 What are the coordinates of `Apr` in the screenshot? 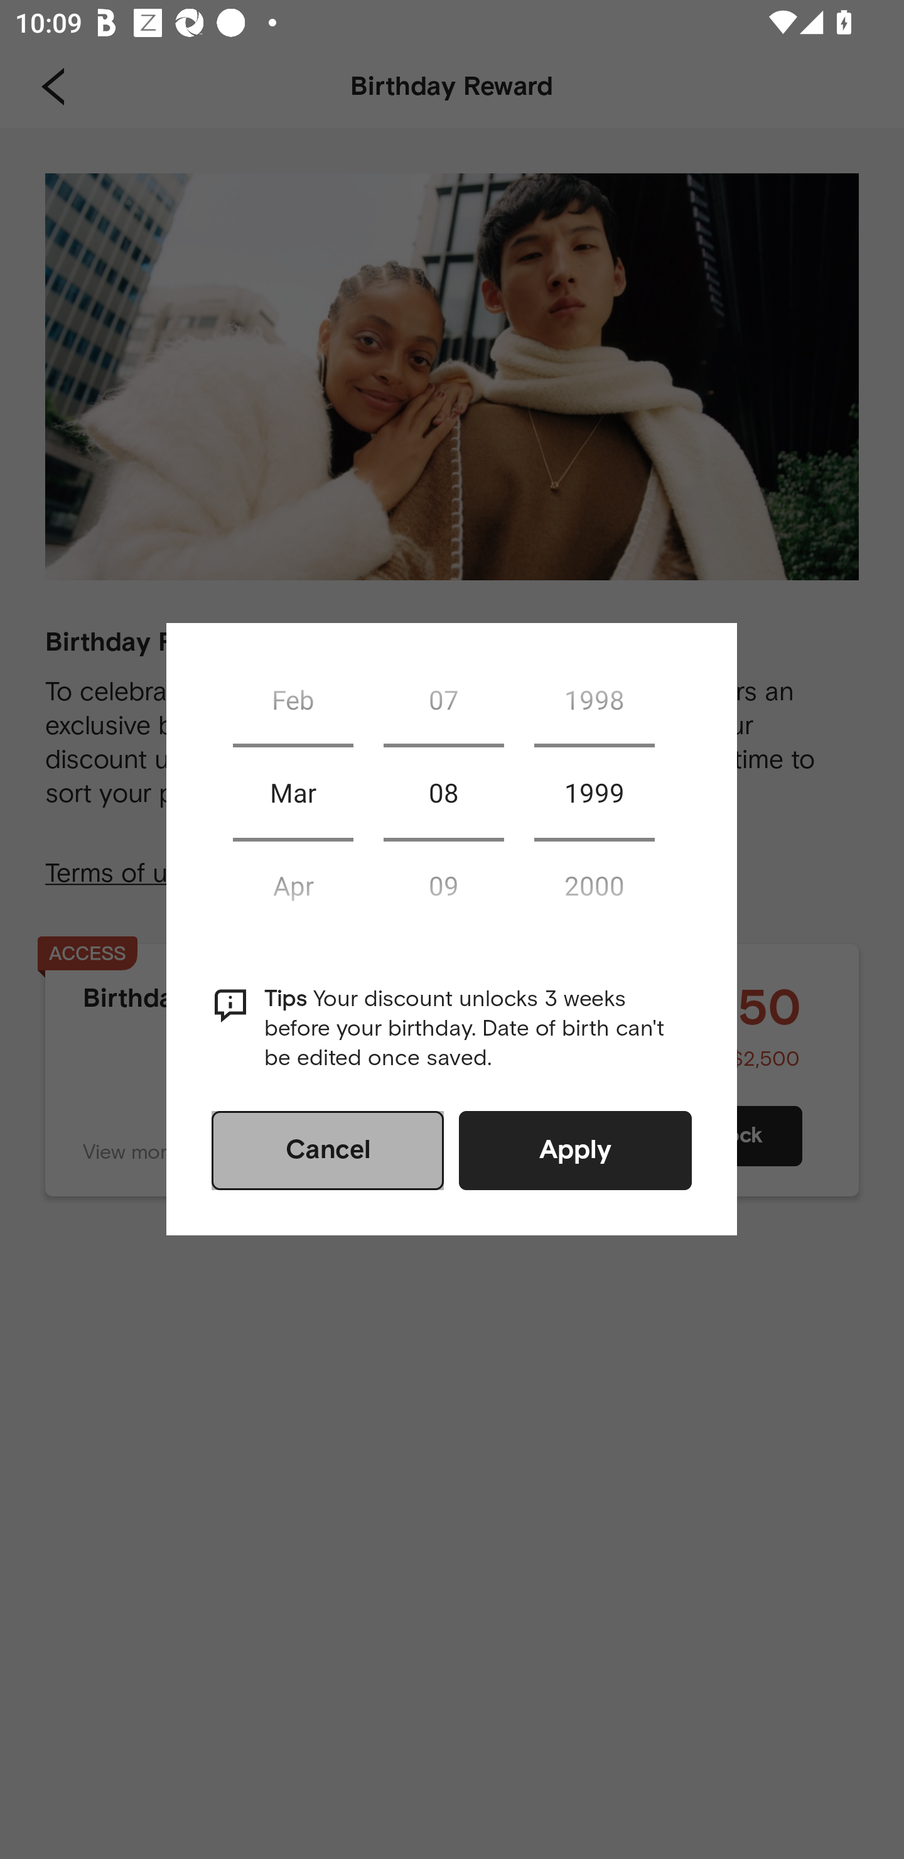 It's located at (293, 884).